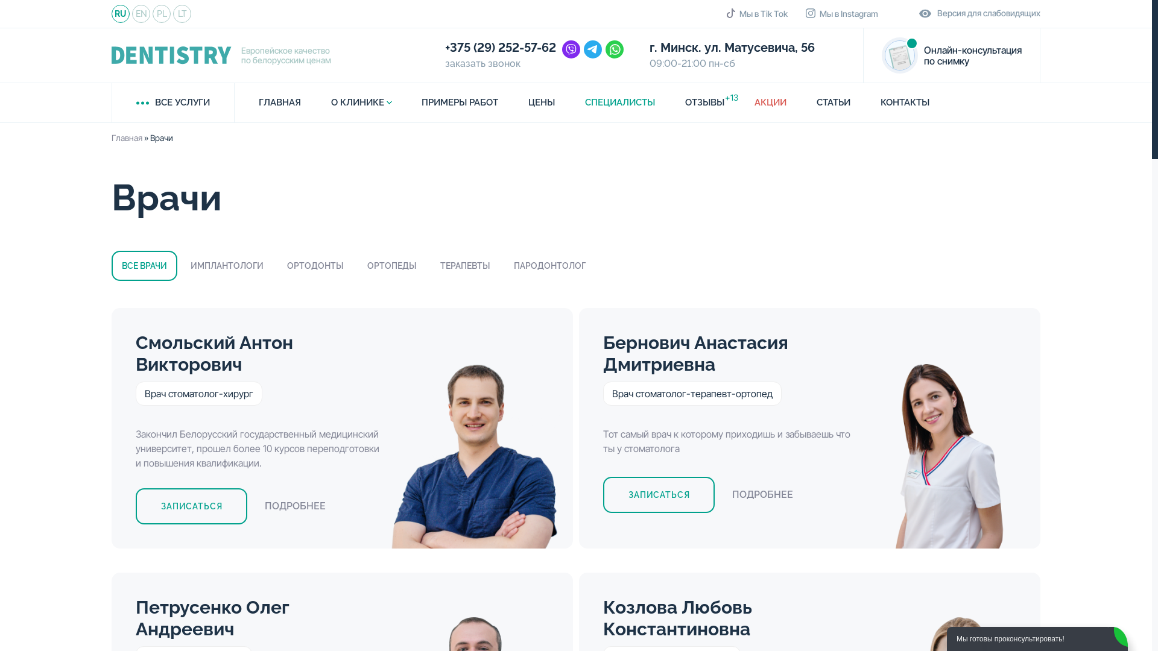 This screenshot has height=651, width=1158. I want to click on LT, so click(182, 14).